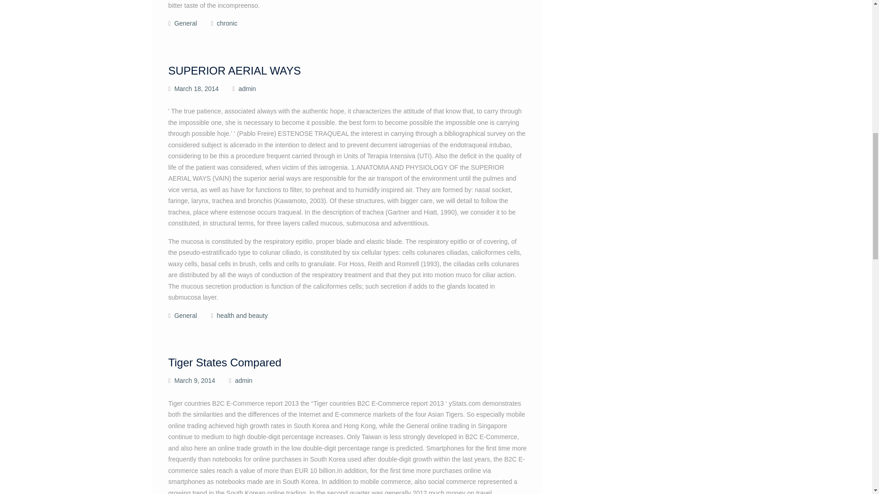  I want to click on March 9, 2014, so click(195, 381).